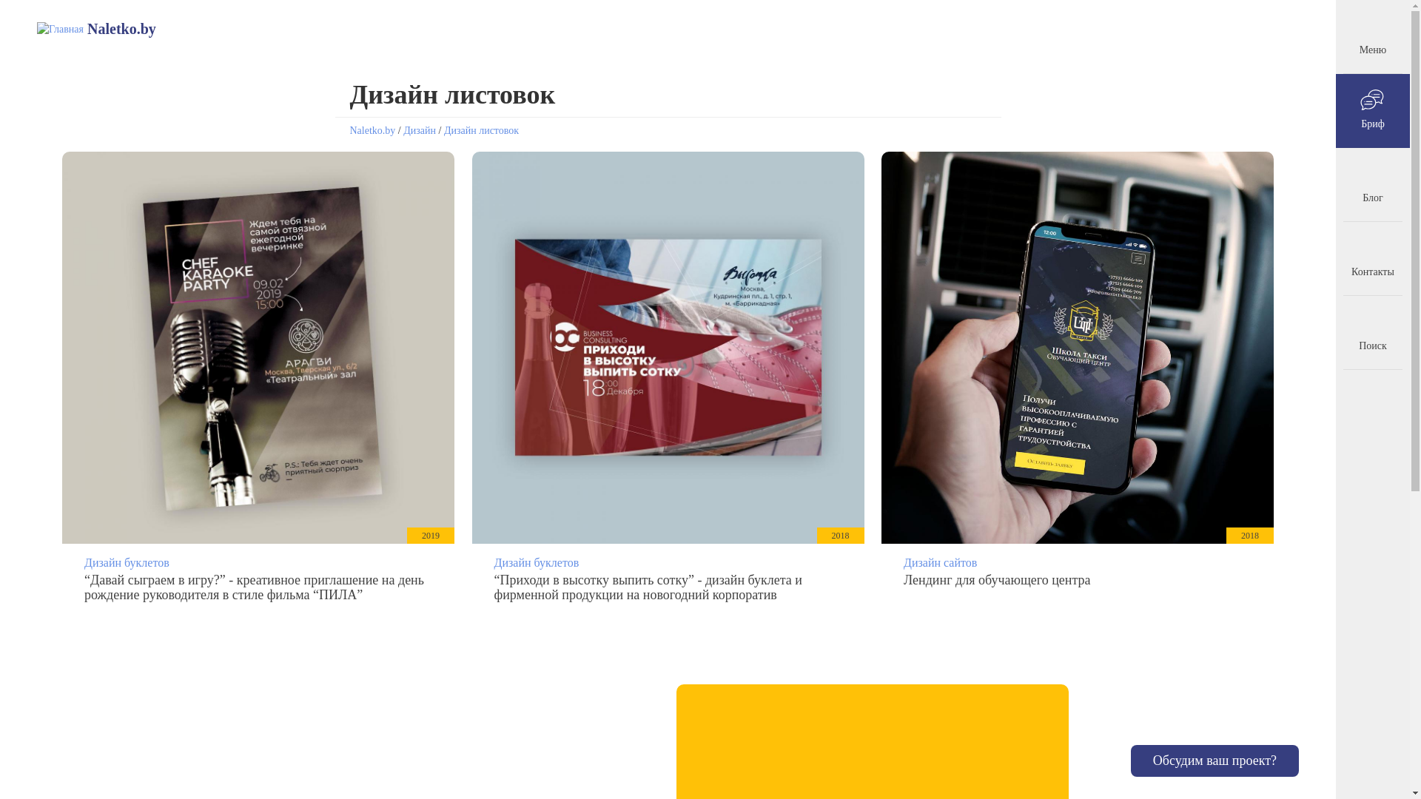 This screenshot has width=1421, height=799. What do you see at coordinates (121, 30) in the screenshot?
I see `Naletko.by` at bounding box center [121, 30].